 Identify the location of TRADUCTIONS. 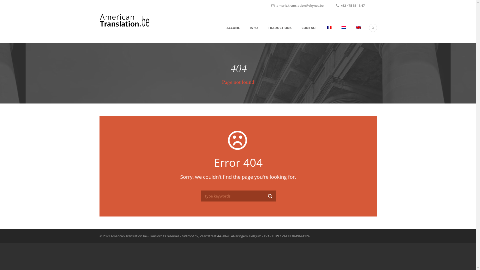
(274, 34).